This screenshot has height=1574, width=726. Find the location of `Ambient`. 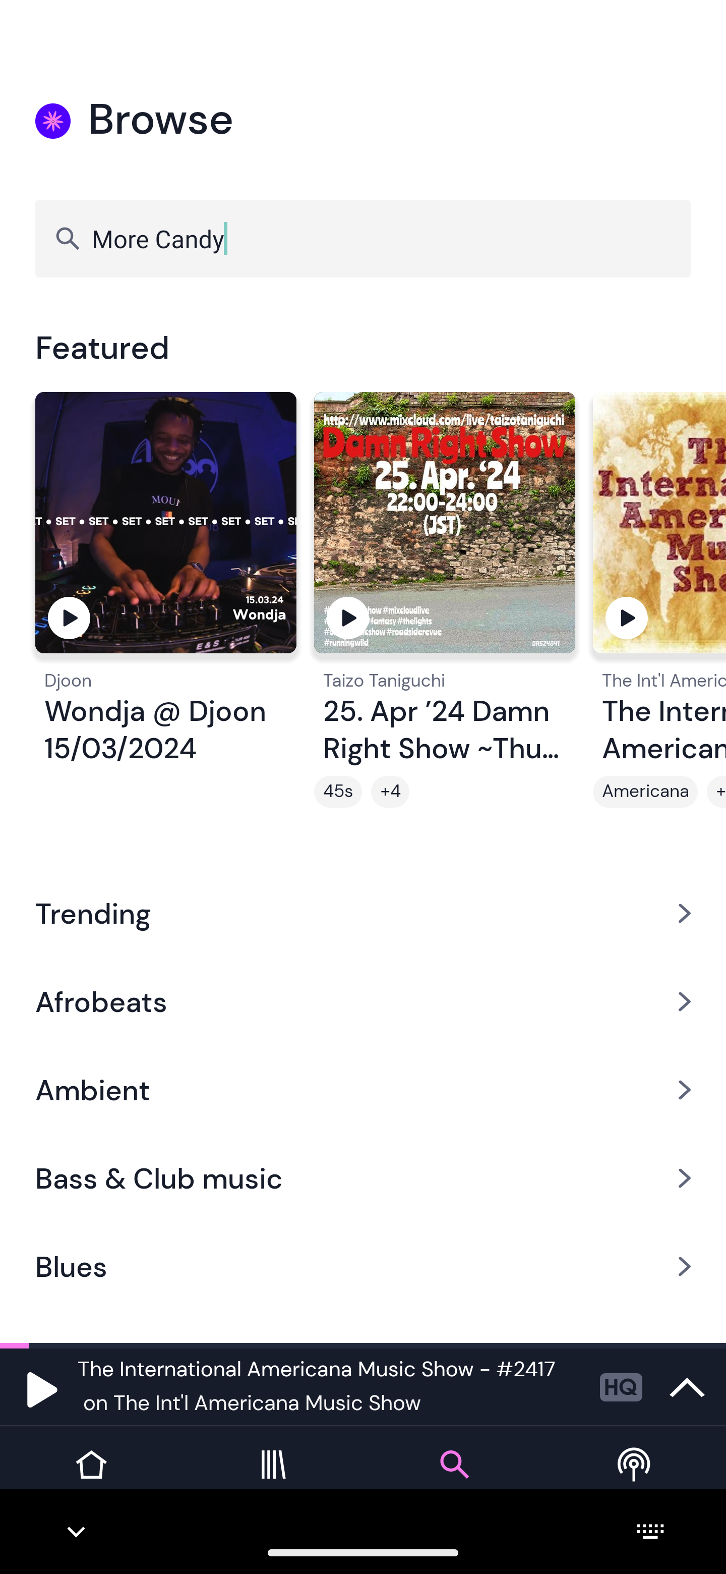

Ambient is located at coordinates (363, 1090).